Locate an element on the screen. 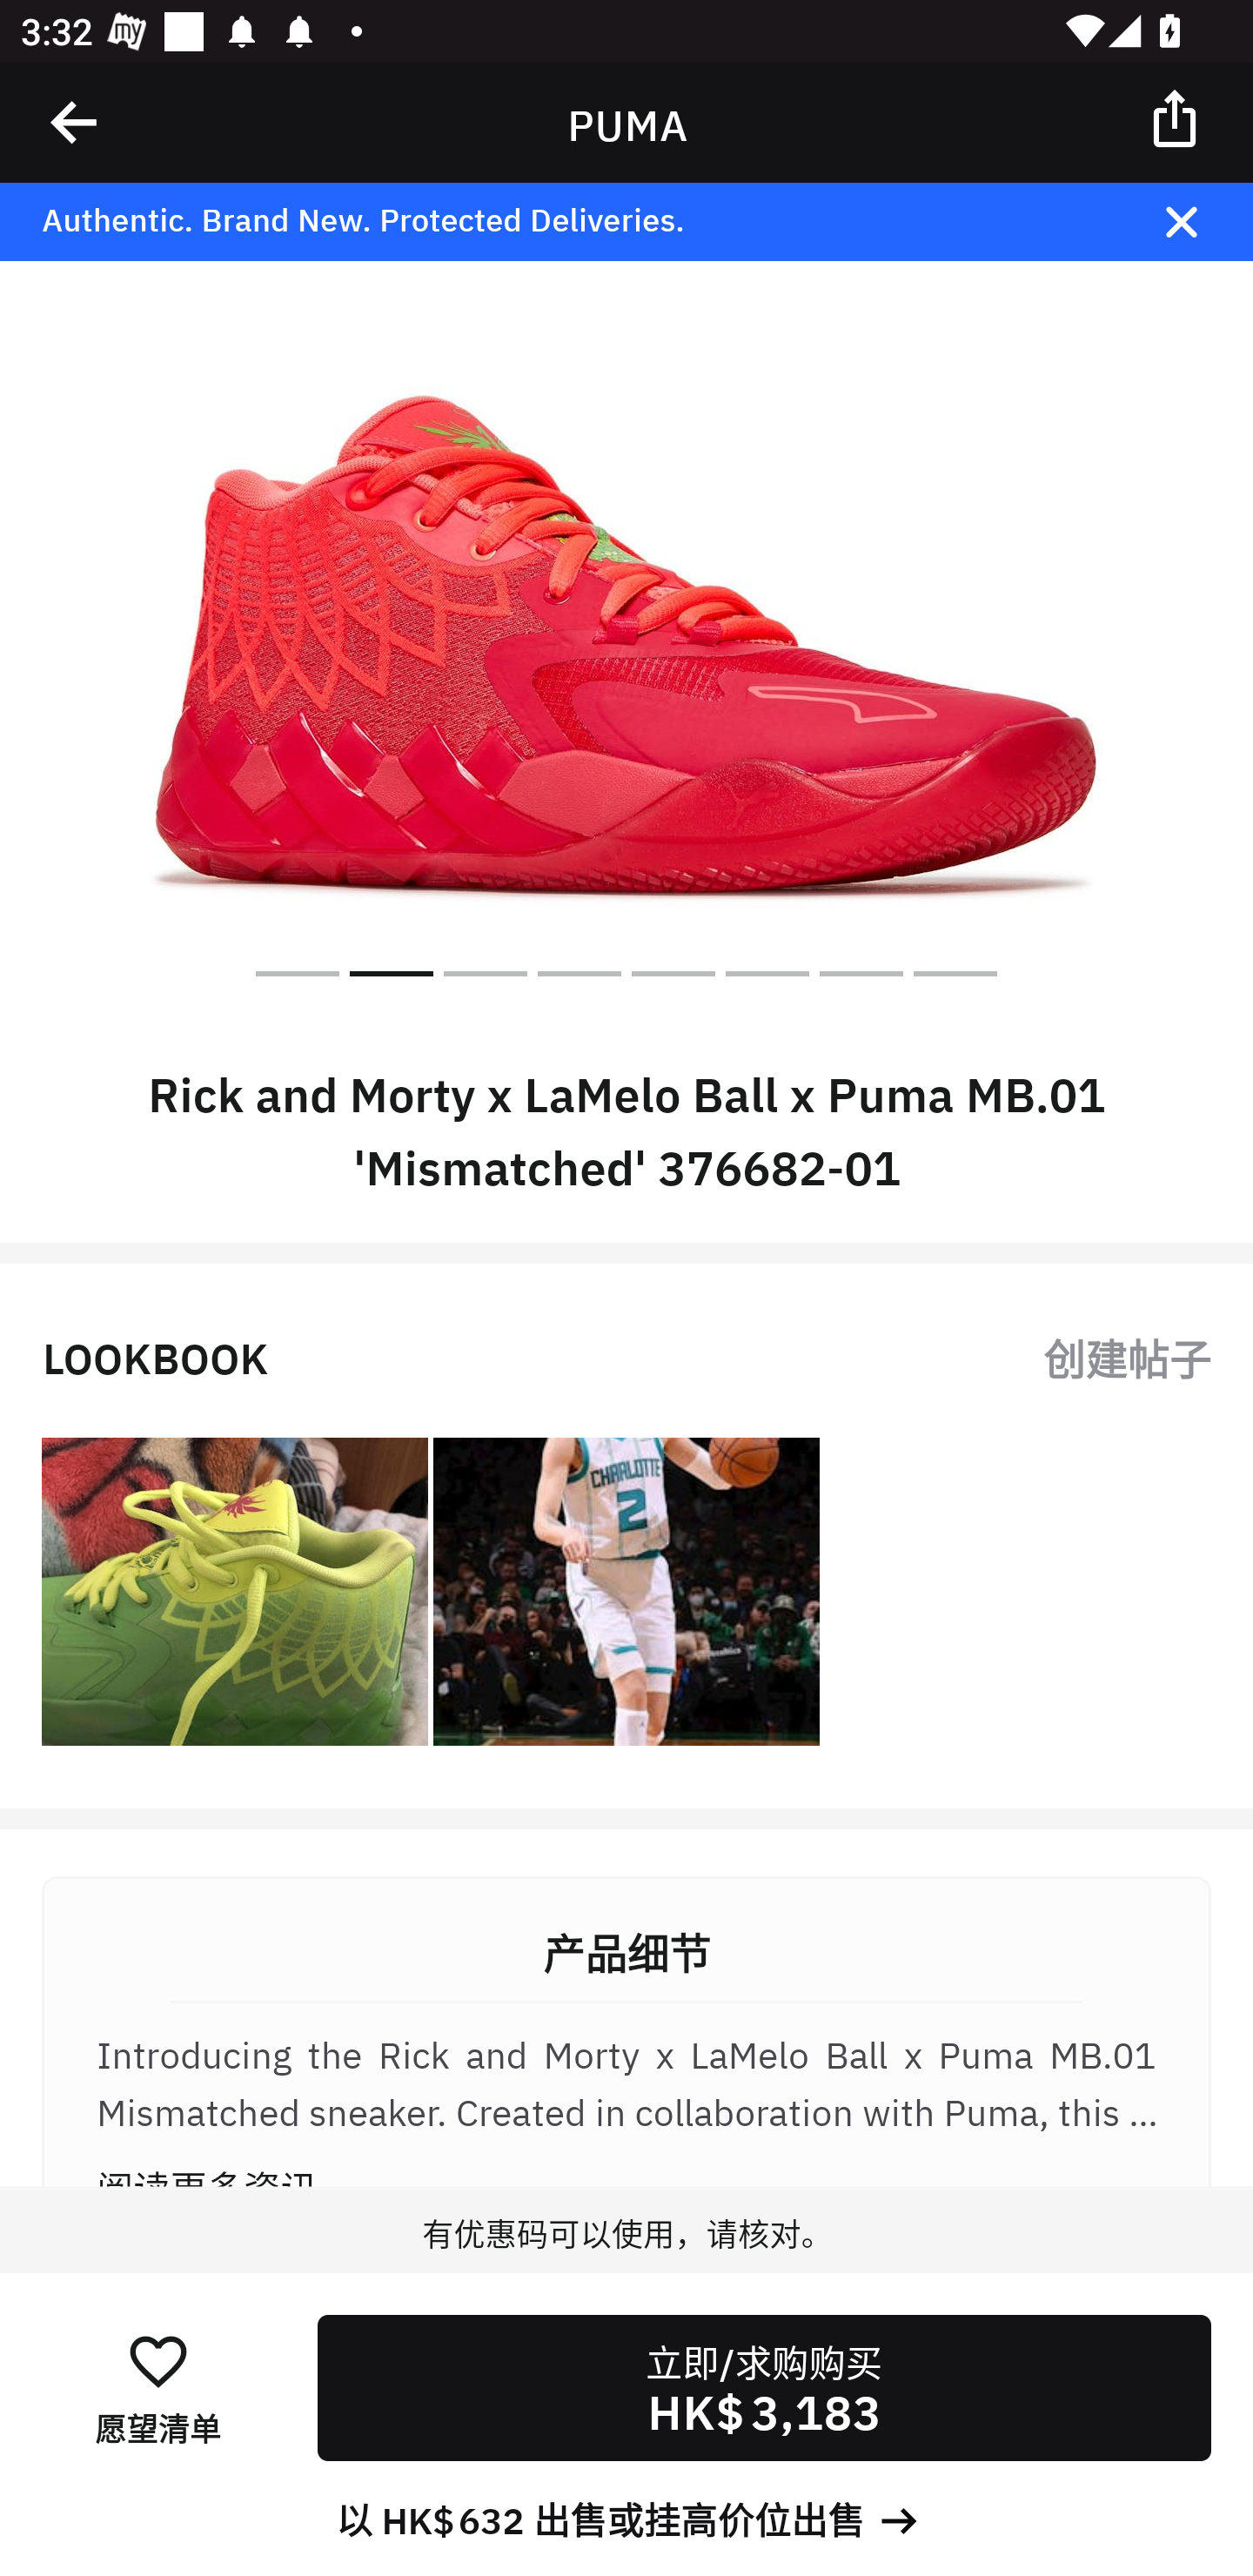 This screenshot has height=2576, width=1253. 创建帖子 is located at coordinates (1127, 1356).